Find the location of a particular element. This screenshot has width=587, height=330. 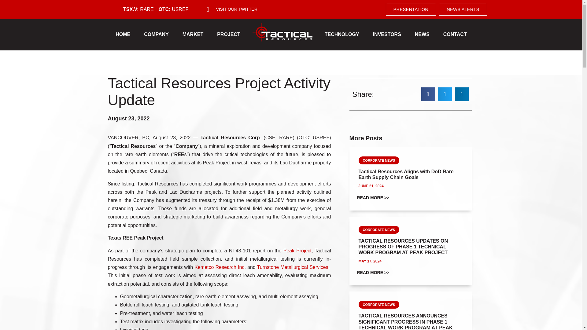

PRESENTATION is located at coordinates (411, 9).